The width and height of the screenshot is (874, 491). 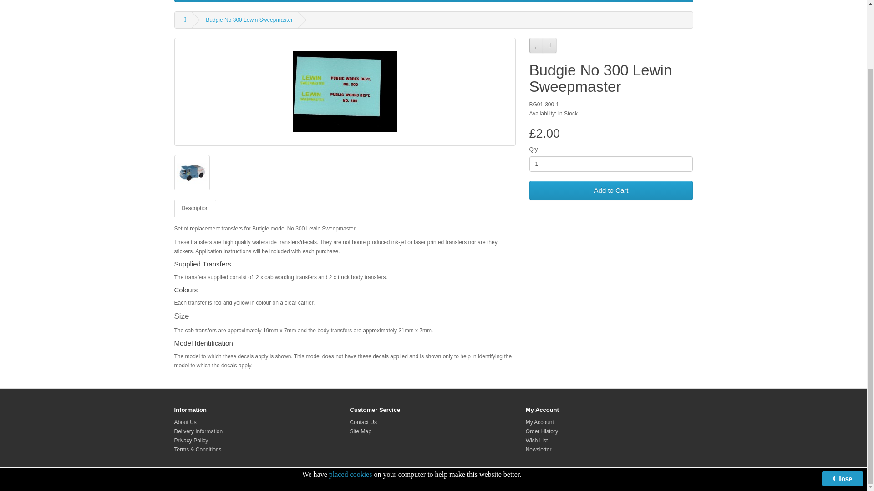 I want to click on Corgi, so click(x=298, y=1).